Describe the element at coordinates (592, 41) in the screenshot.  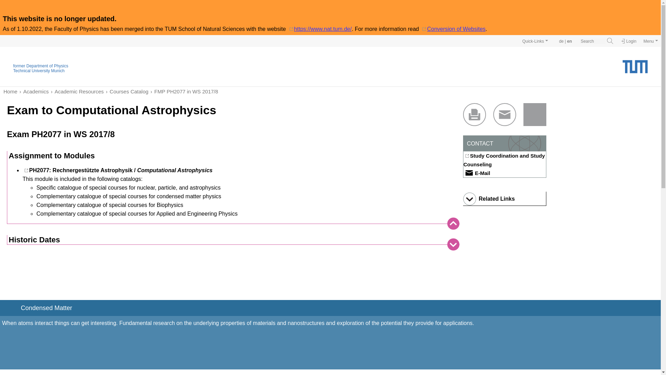
I see `Search phrase to find on these webpages` at that location.